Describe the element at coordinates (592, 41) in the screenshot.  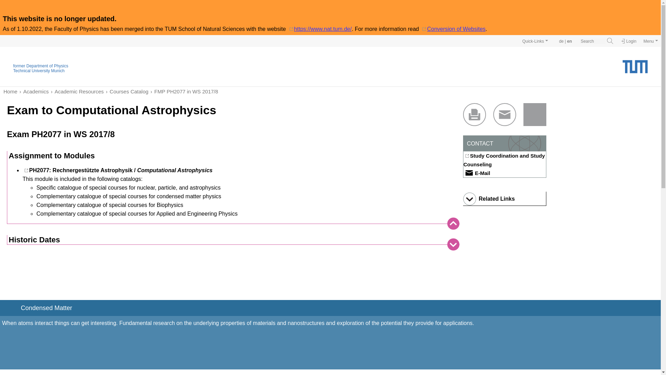
I see `Search phrase to find on these webpages` at that location.